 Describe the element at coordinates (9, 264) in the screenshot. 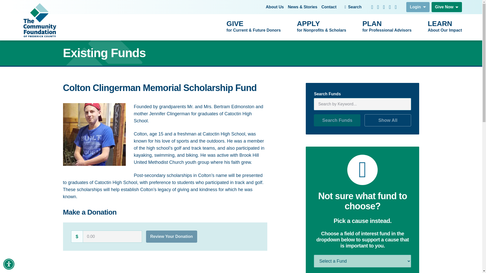

I see `Contact` at that location.